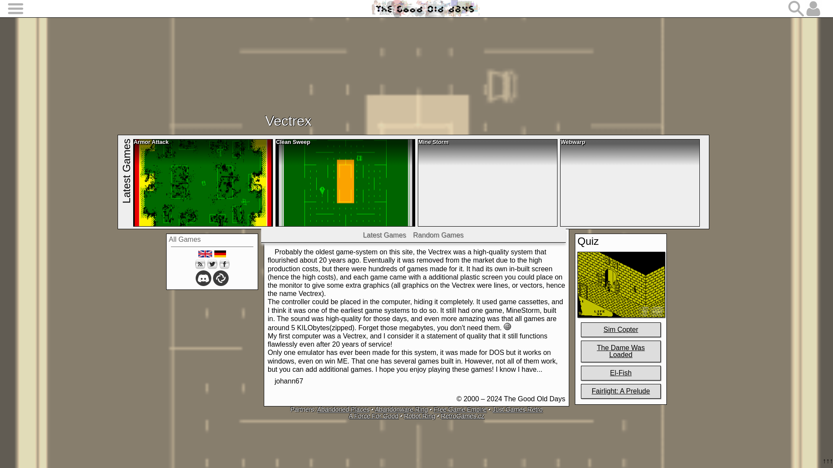 Image resolution: width=833 pixels, height=468 pixels. What do you see at coordinates (425, 9) in the screenshot?
I see `The Good Old Days` at bounding box center [425, 9].